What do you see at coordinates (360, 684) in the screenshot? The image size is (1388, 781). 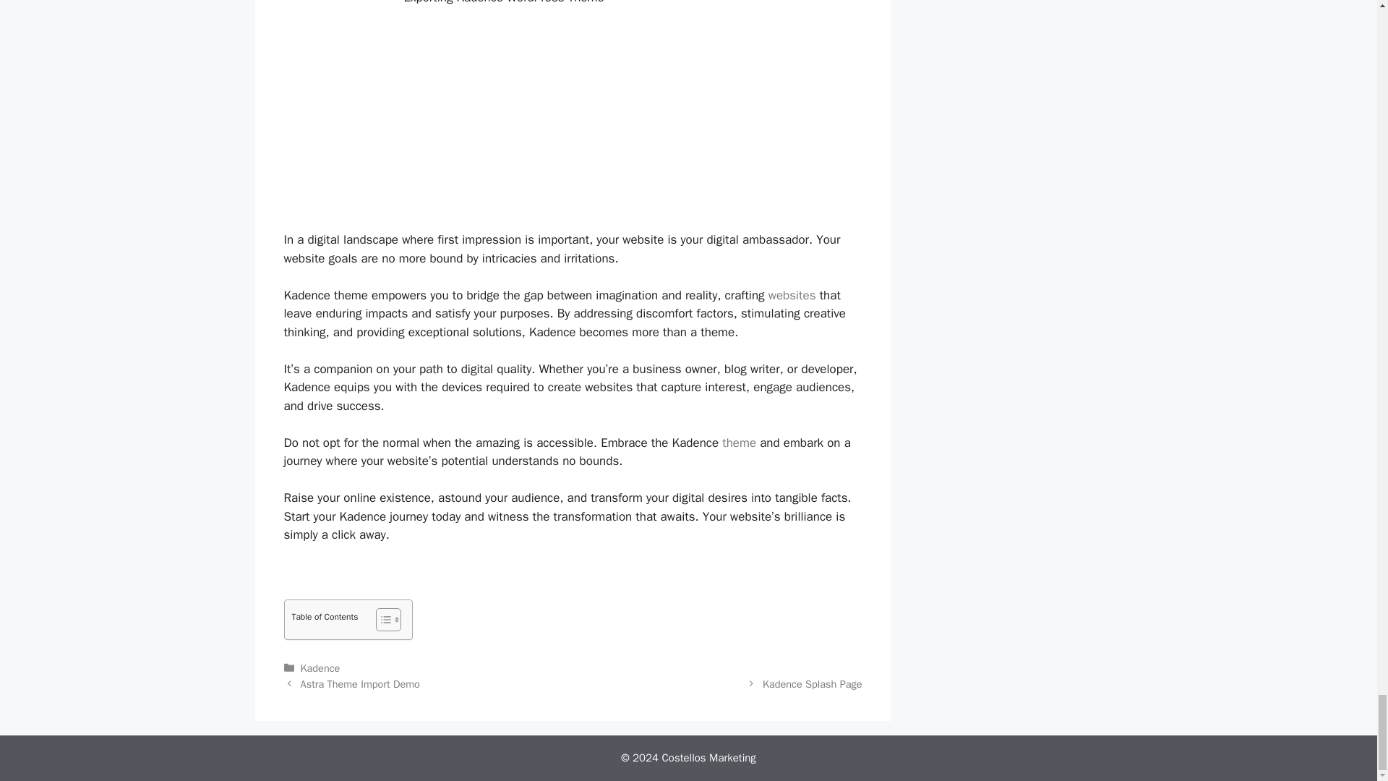 I see `Astra Theme Import Demo` at bounding box center [360, 684].